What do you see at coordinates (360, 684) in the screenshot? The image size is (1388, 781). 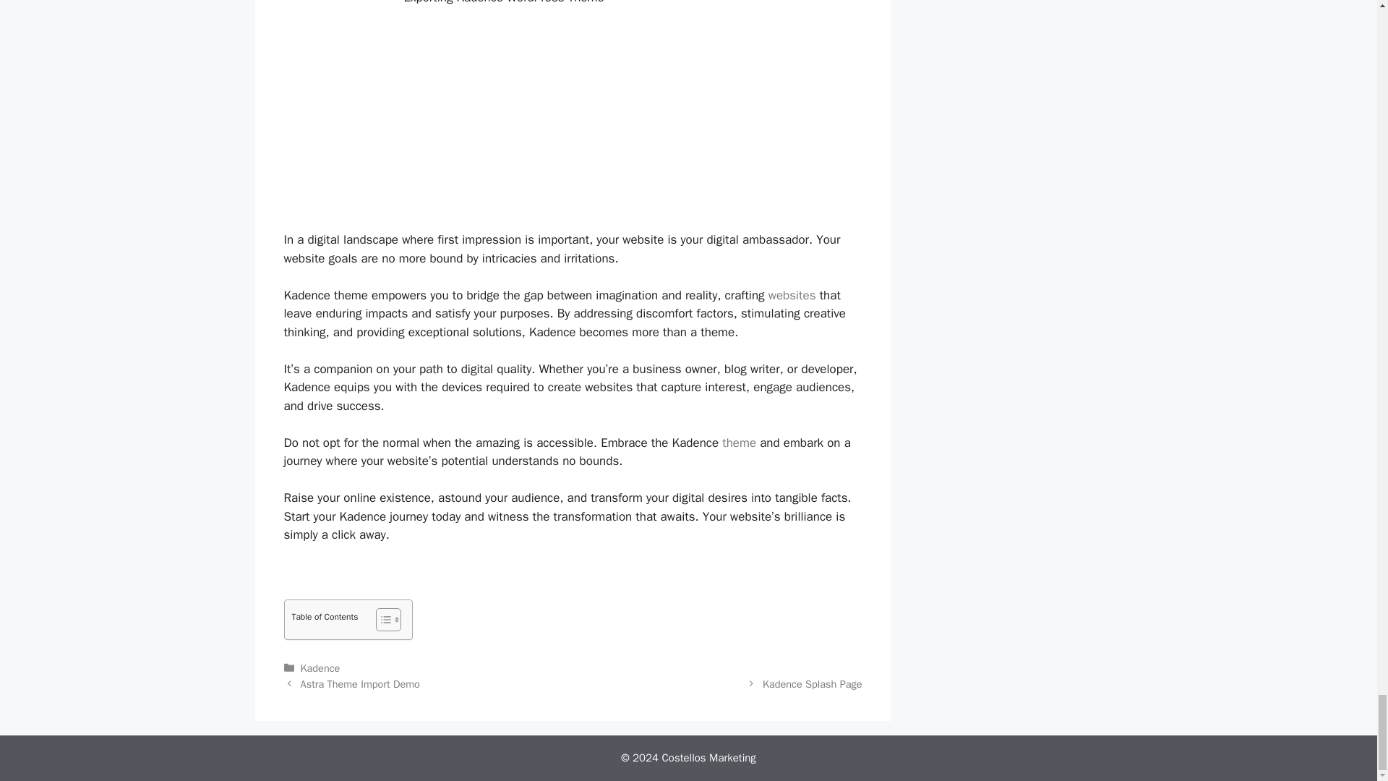 I see `Astra Theme Import Demo` at bounding box center [360, 684].